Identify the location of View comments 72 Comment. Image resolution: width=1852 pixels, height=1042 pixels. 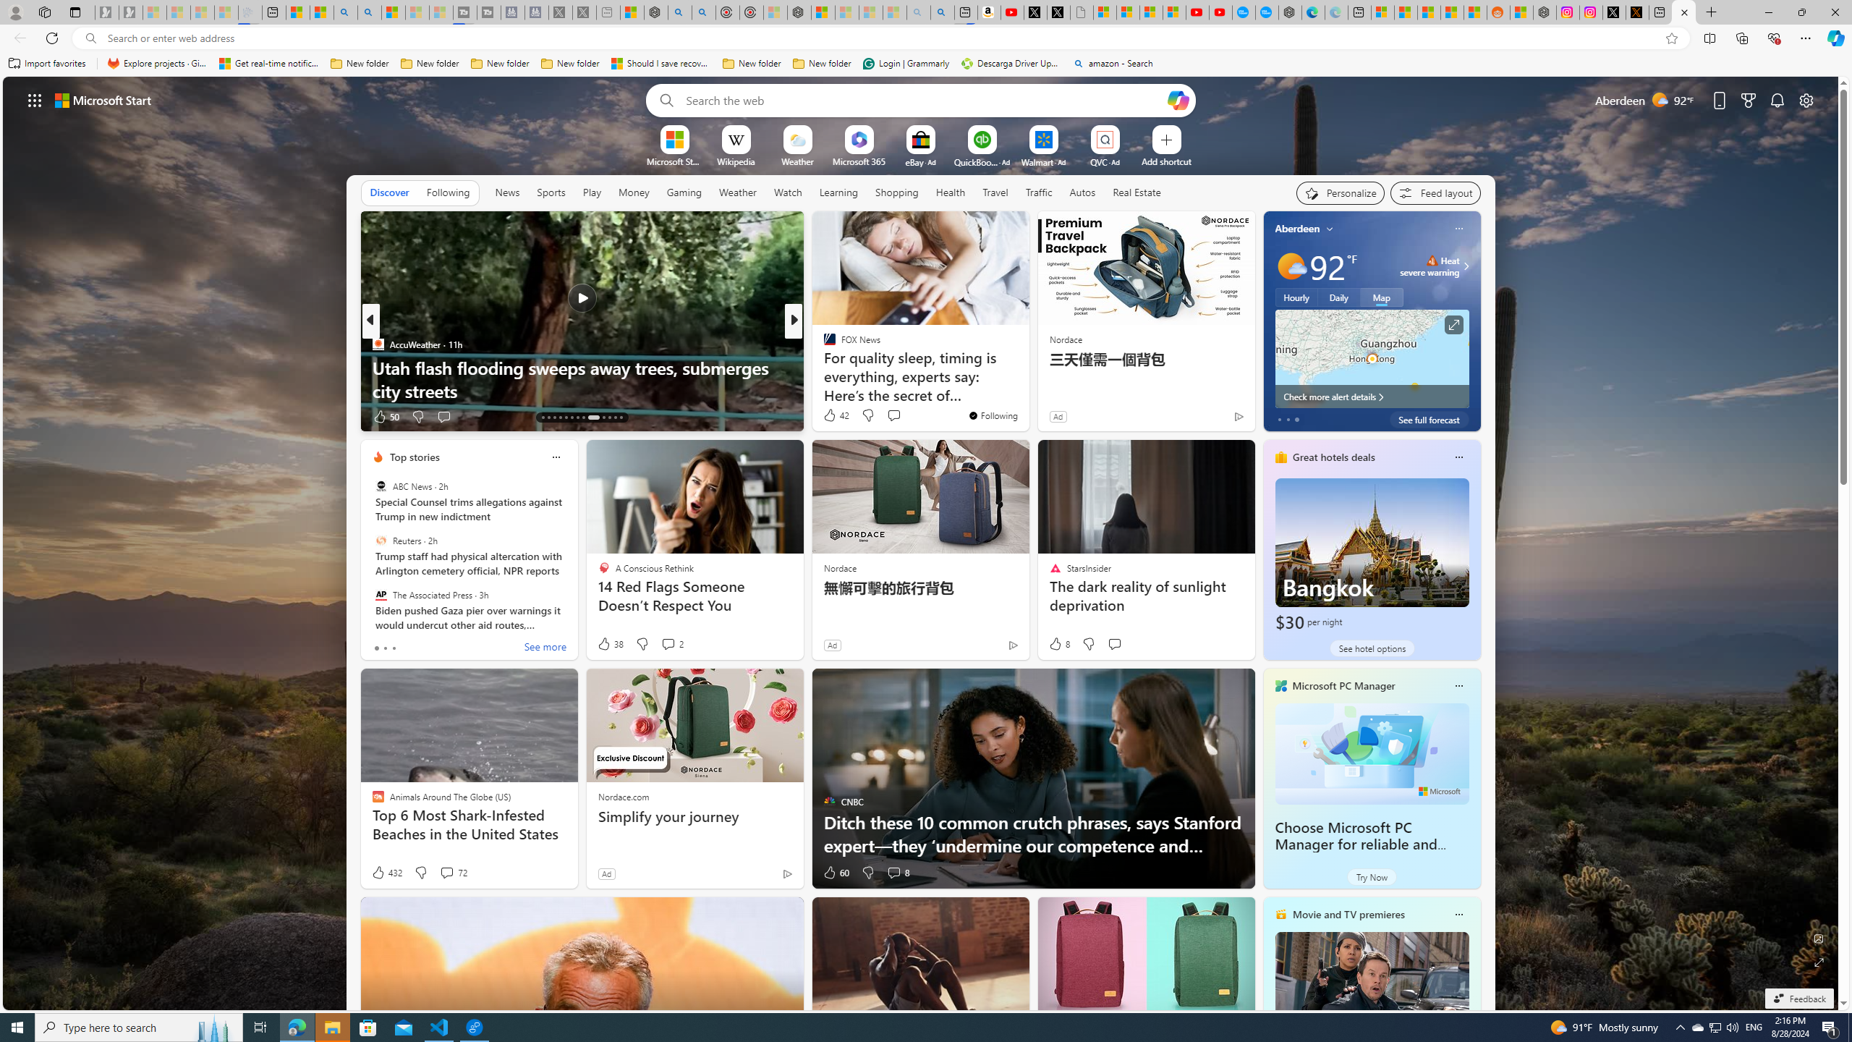
(453, 873).